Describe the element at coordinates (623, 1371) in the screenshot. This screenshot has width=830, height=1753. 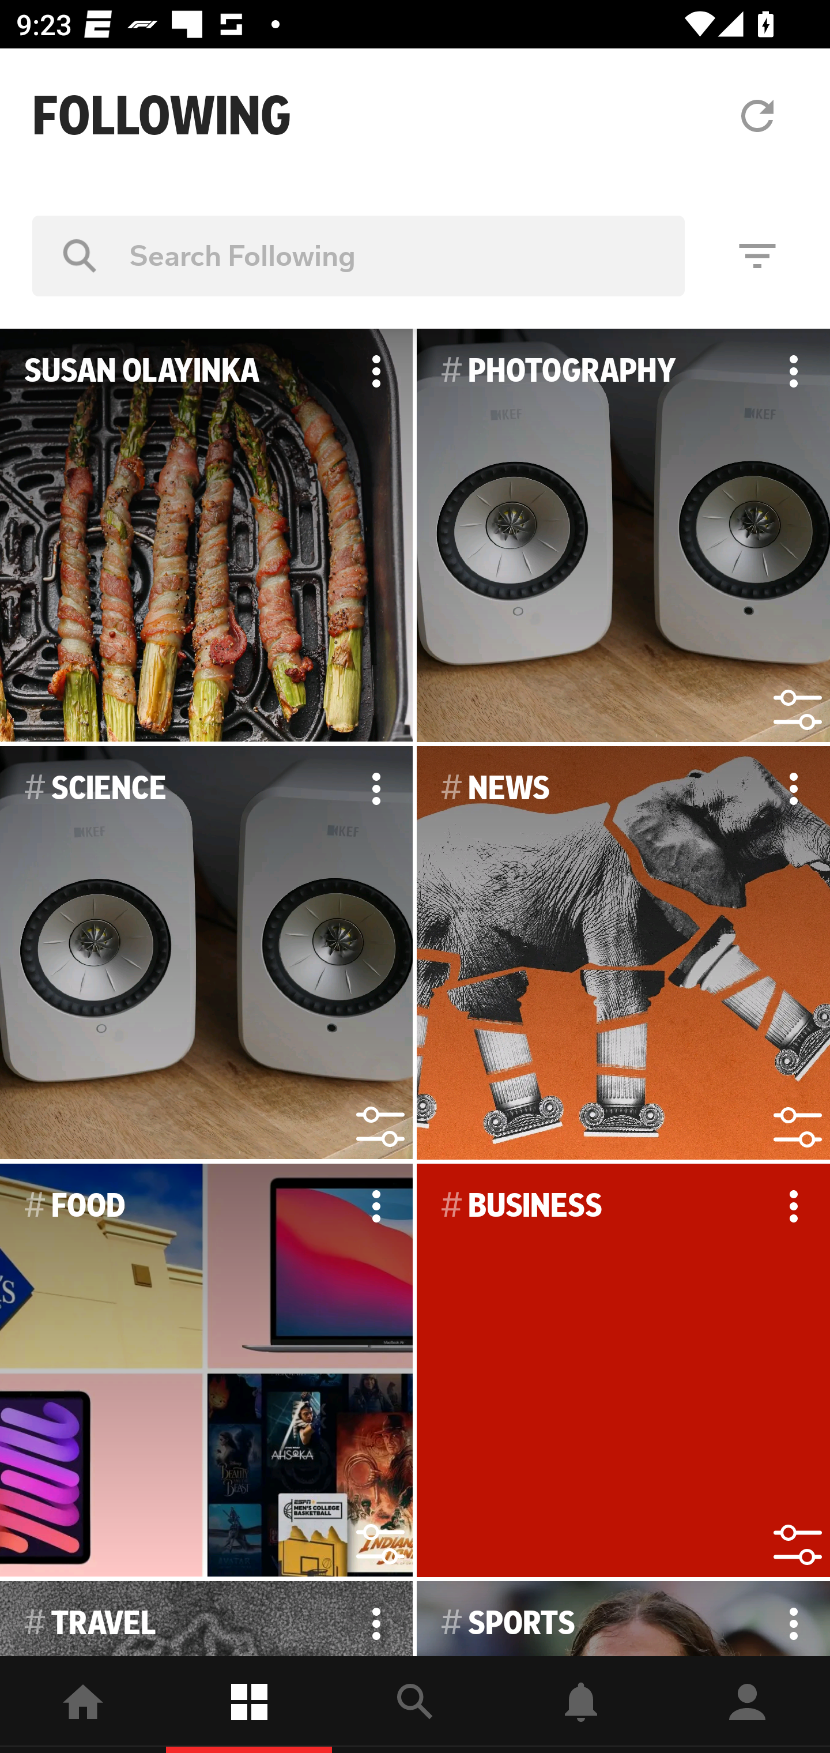
I see `# BUSINESS Options` at that location.